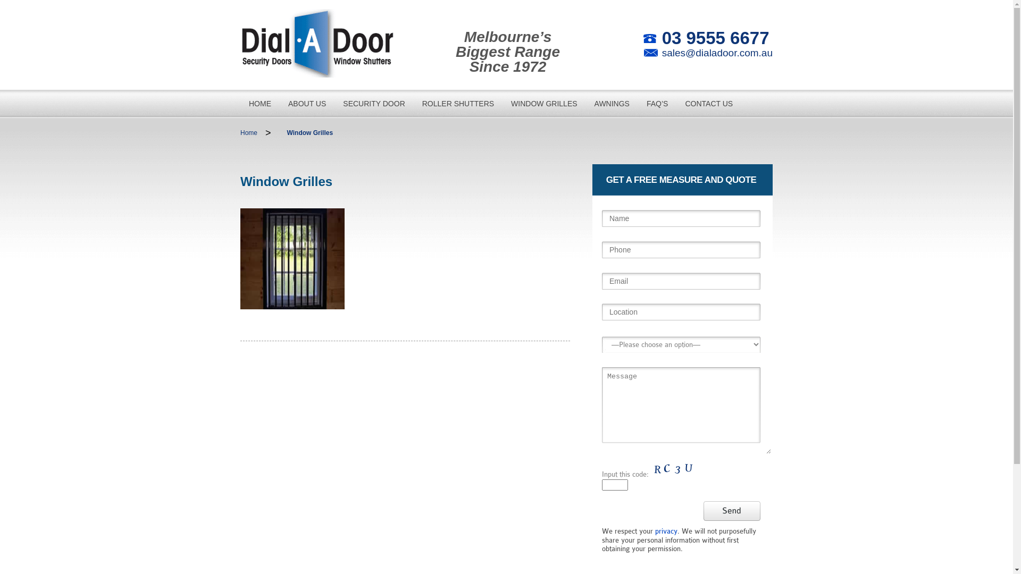 The image size is (1021, 574). I want to click on HOME, so click(260, 104).